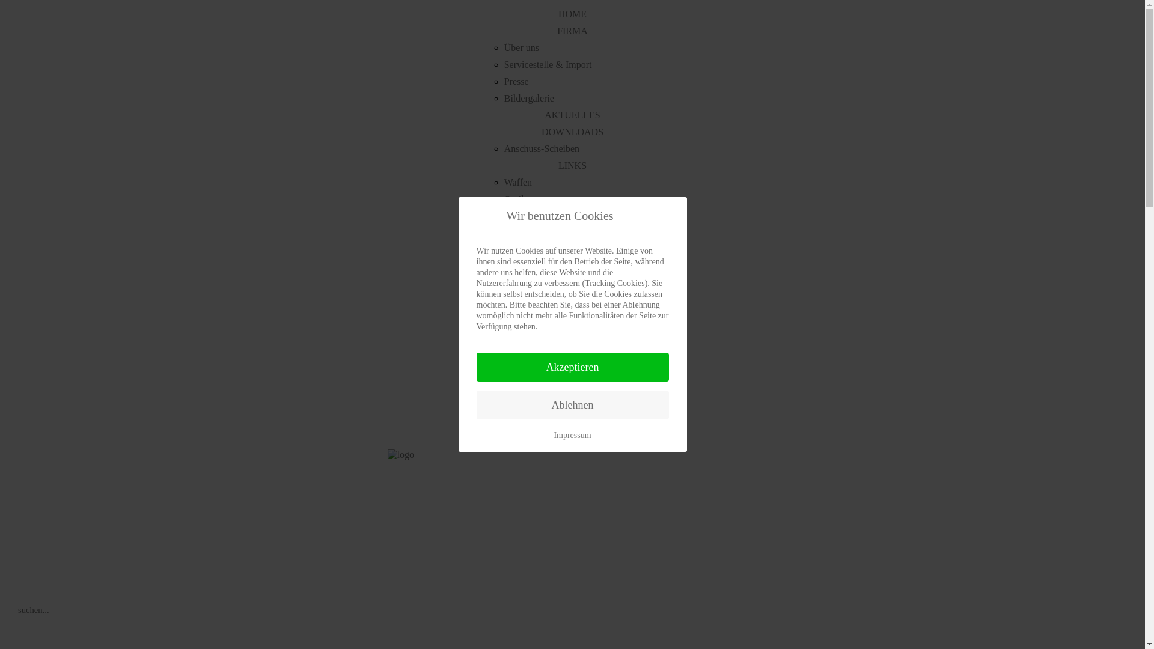 Image resolution: width=1154 pixels, height=649 pixels. What do you see at coordinates (535, 418) in the screenshot?
I see `Terminkalender` at bounding box center [535, 418].